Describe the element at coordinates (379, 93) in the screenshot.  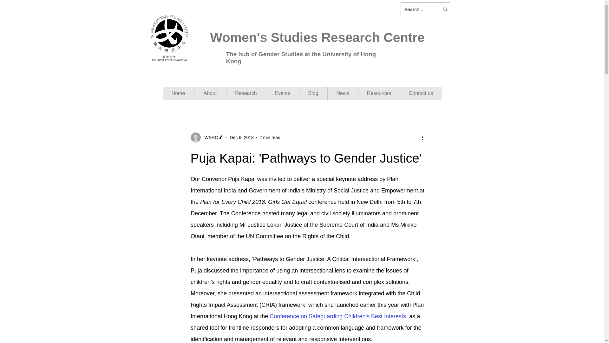
I see `Resources` at that location.